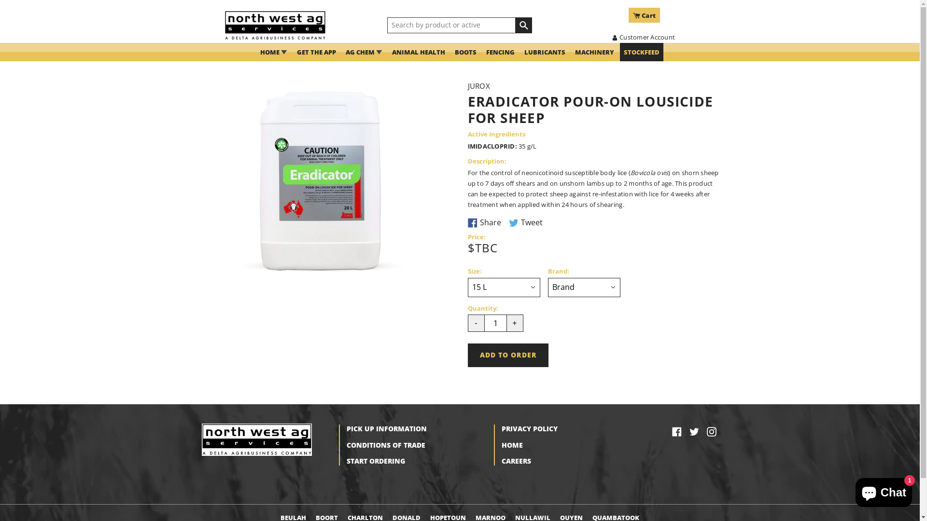 This screenshot has width=927, height=521. I want to click on Shopify online store chat, so click(884, 491).